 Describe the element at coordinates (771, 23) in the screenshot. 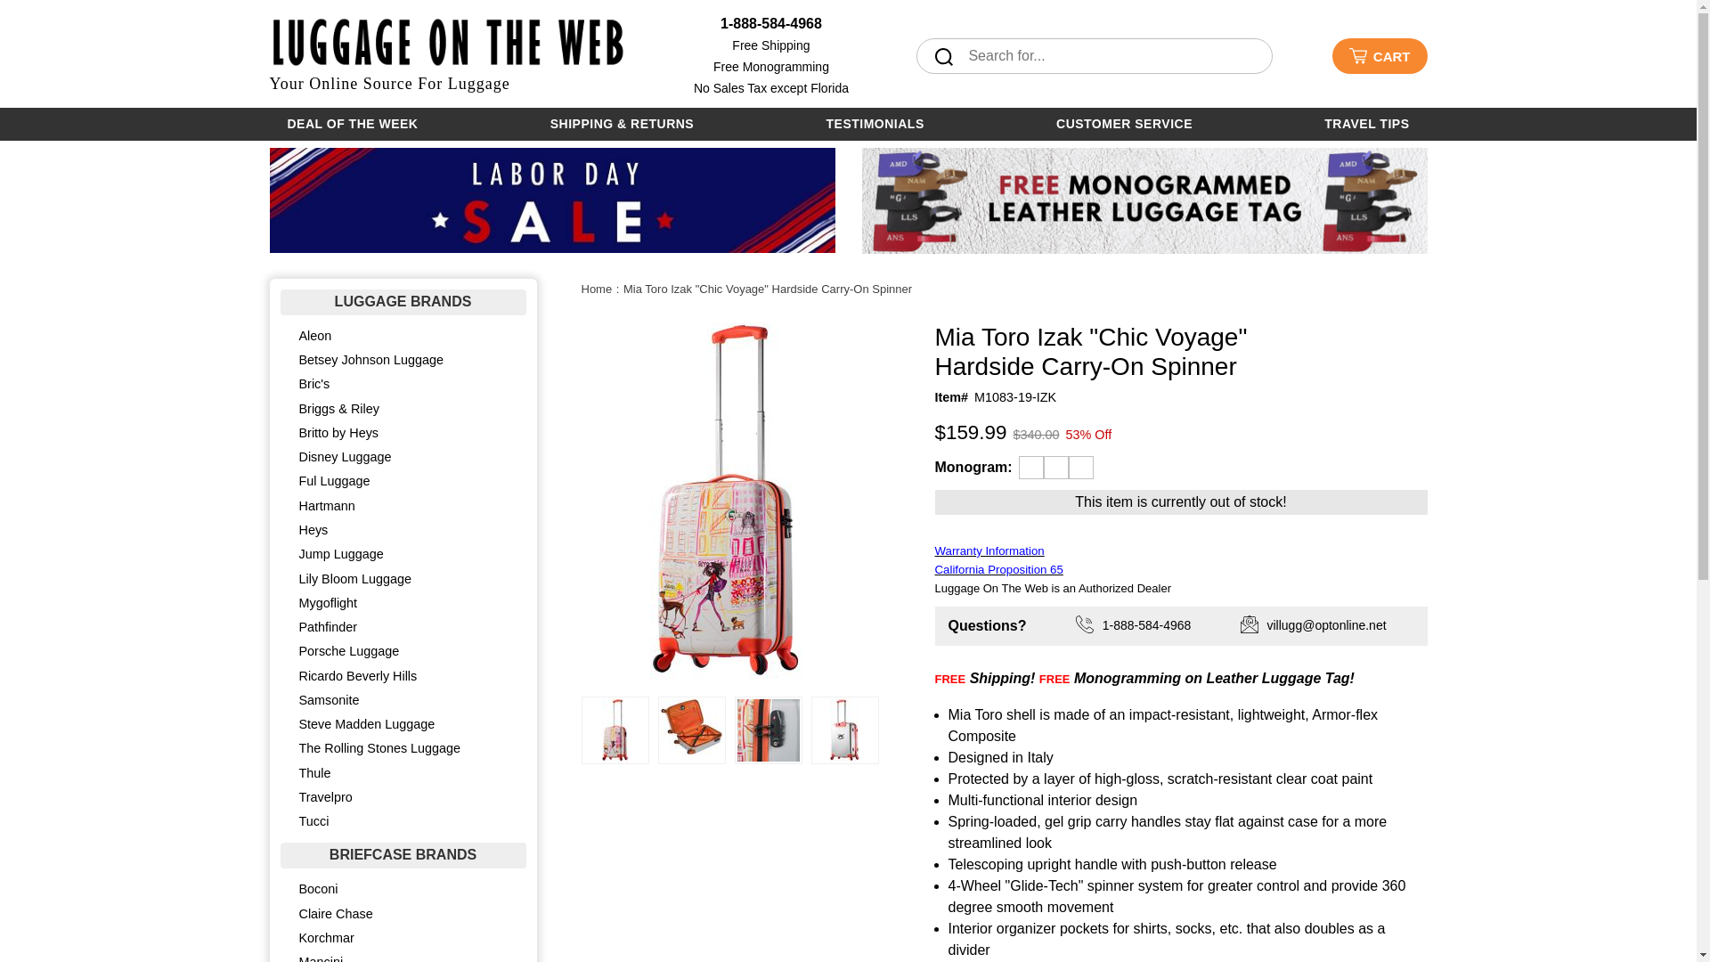

I see `1-888-584-4968` at that location.